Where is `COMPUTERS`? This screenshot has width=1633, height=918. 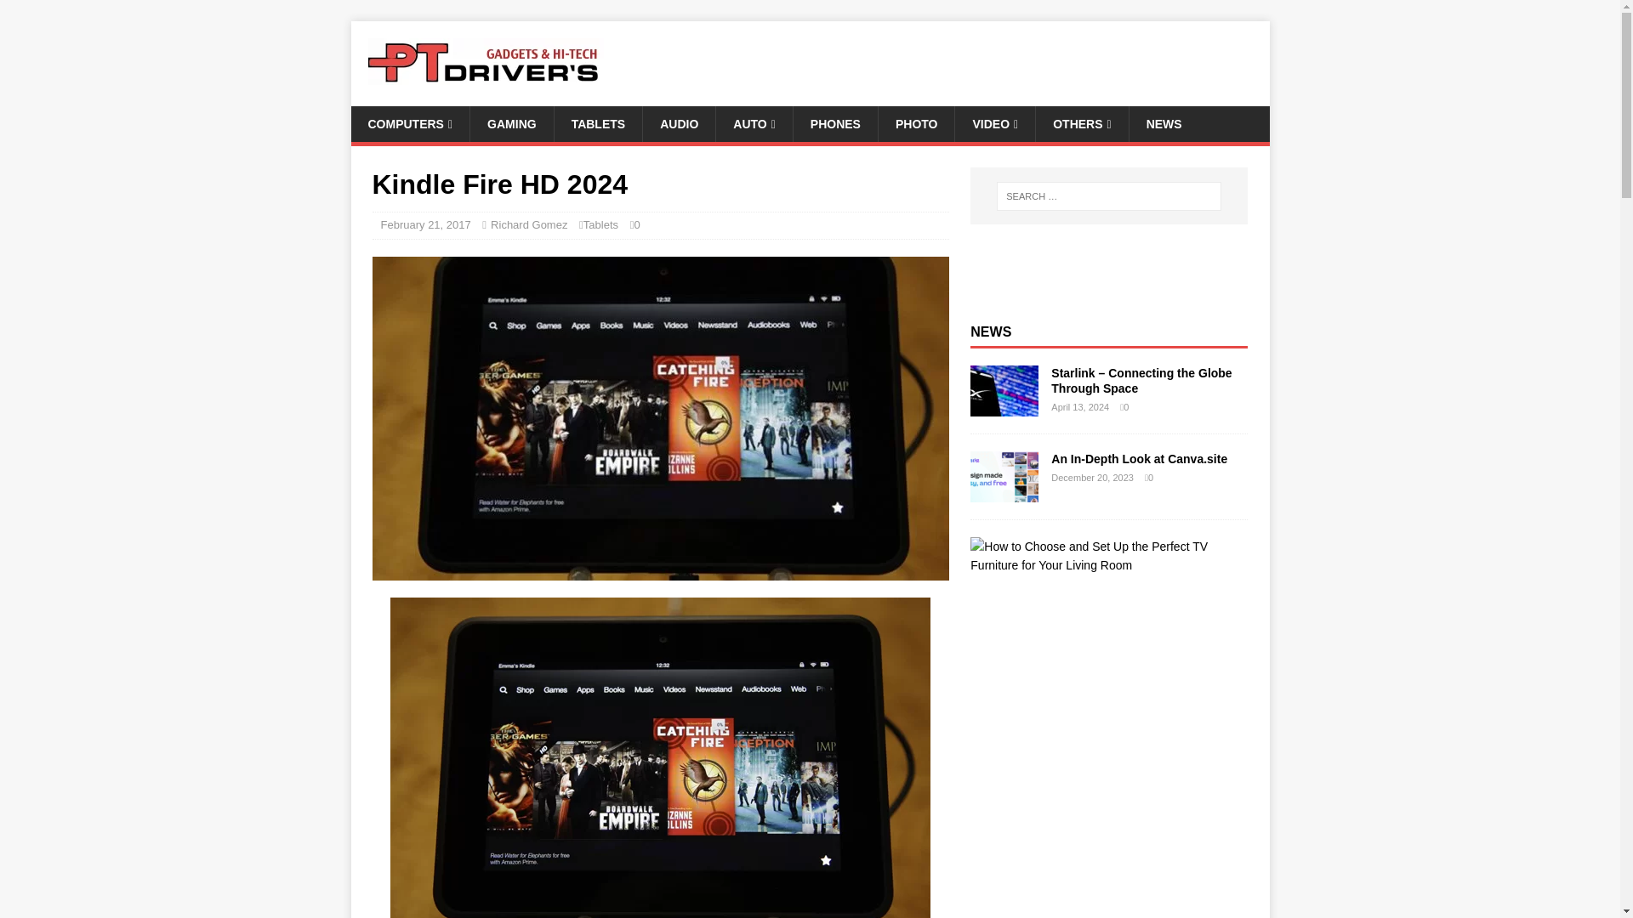
COMPUTERS is located at coordinates (410, 124).